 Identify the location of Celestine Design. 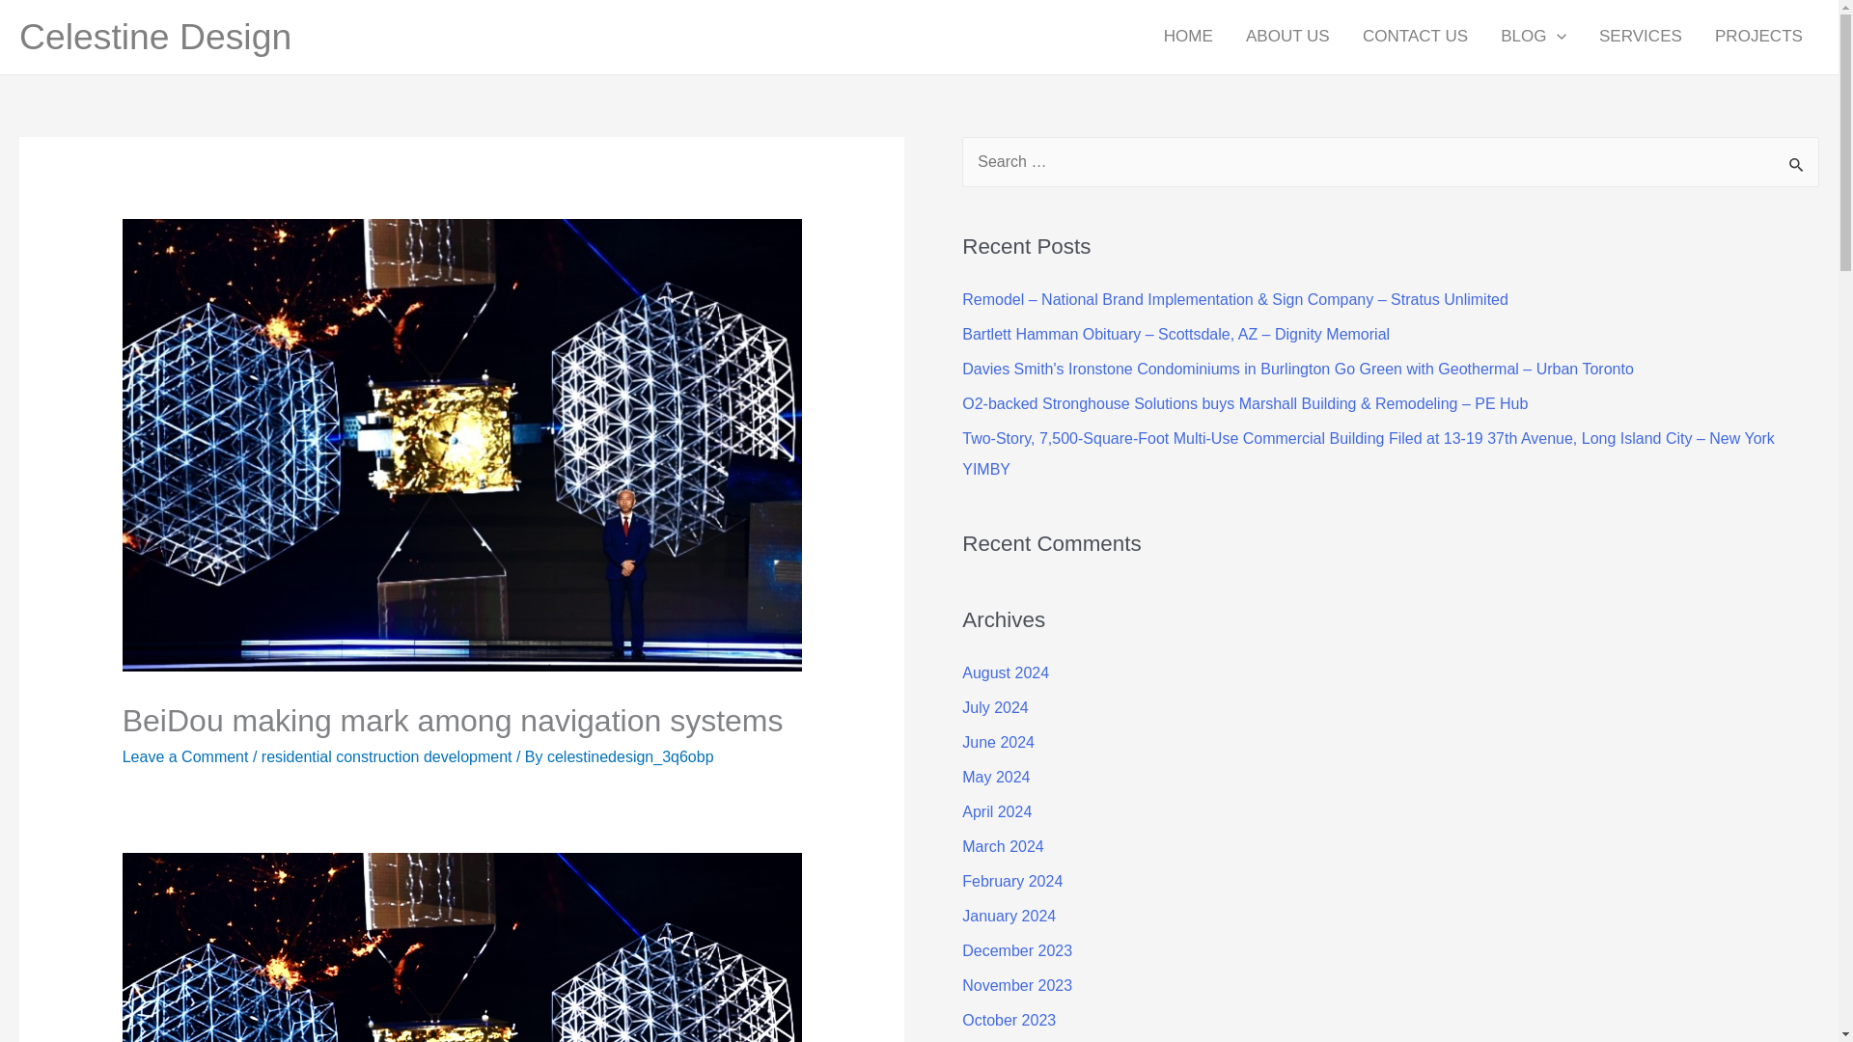
(154, 37).